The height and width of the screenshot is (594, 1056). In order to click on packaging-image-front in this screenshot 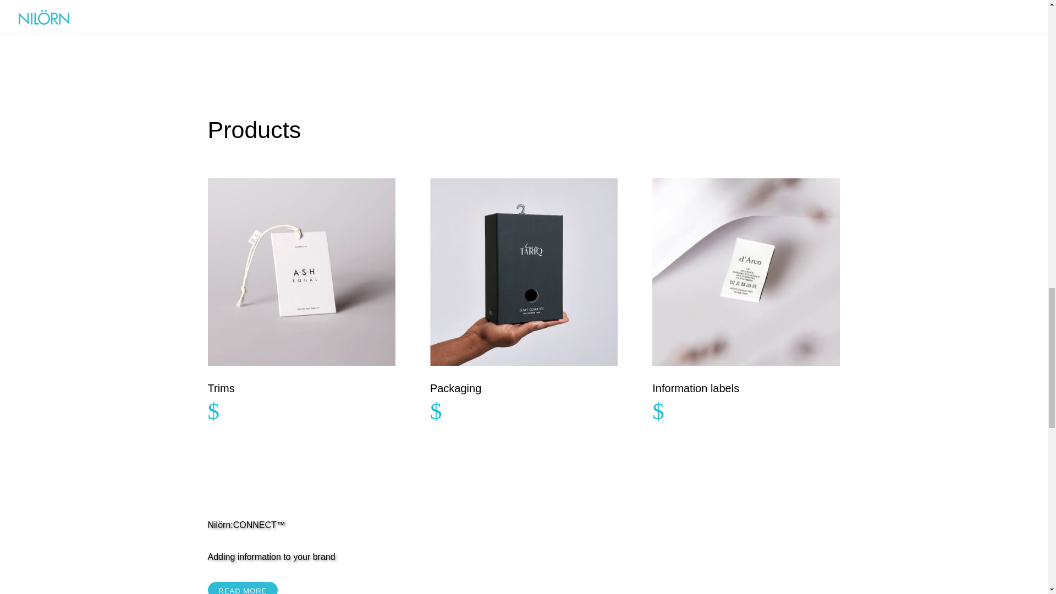, I will do `click(524, 272)`.